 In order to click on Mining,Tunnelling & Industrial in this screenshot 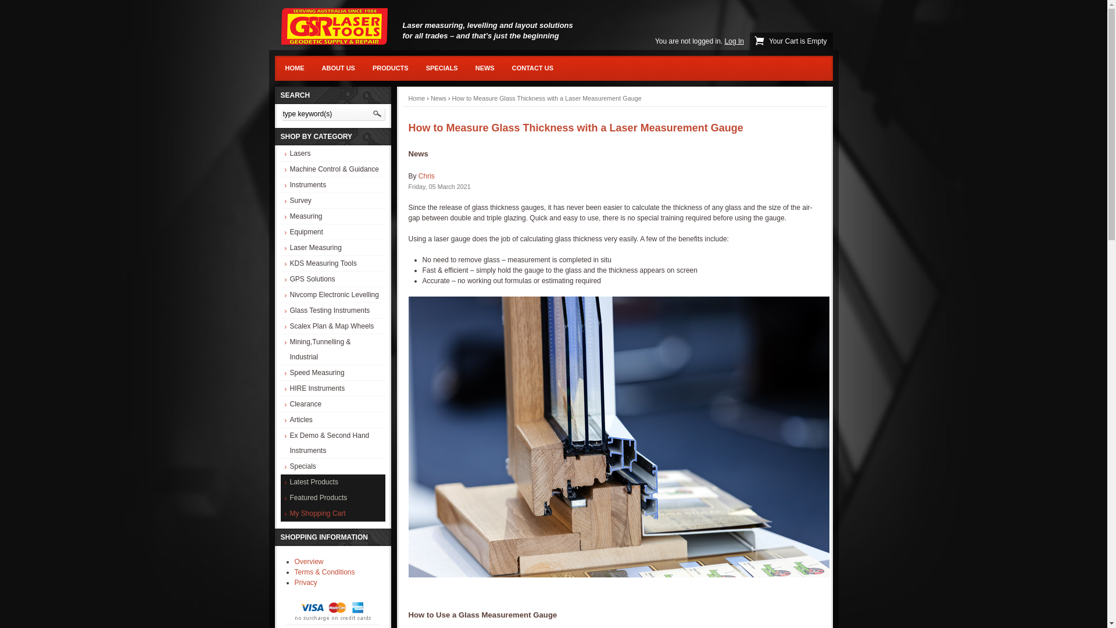, I will do `click(332, 349)`.